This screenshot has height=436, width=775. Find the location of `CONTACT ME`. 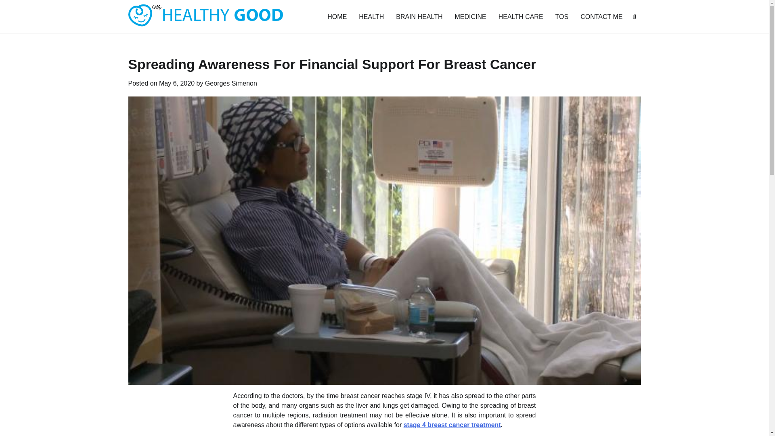

CONTACT ME is located at coordinates (601, 17).